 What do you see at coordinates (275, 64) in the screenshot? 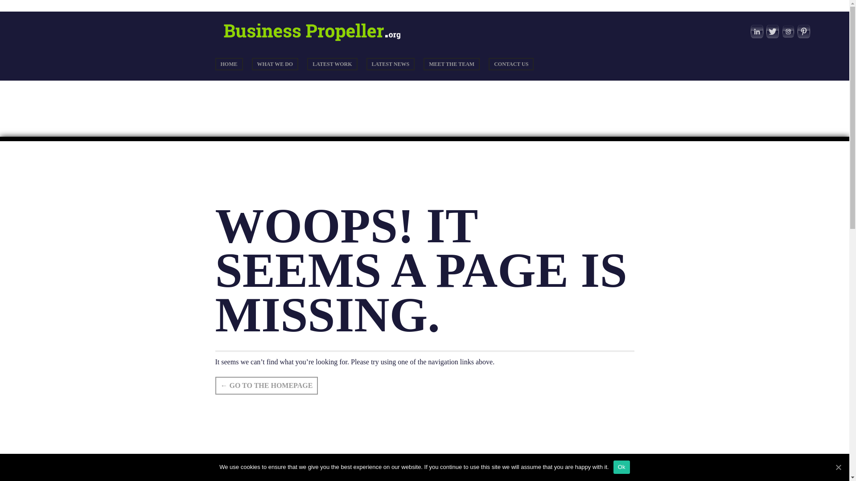
I see `WHAT WE DO` at bounding box center [275, 64].